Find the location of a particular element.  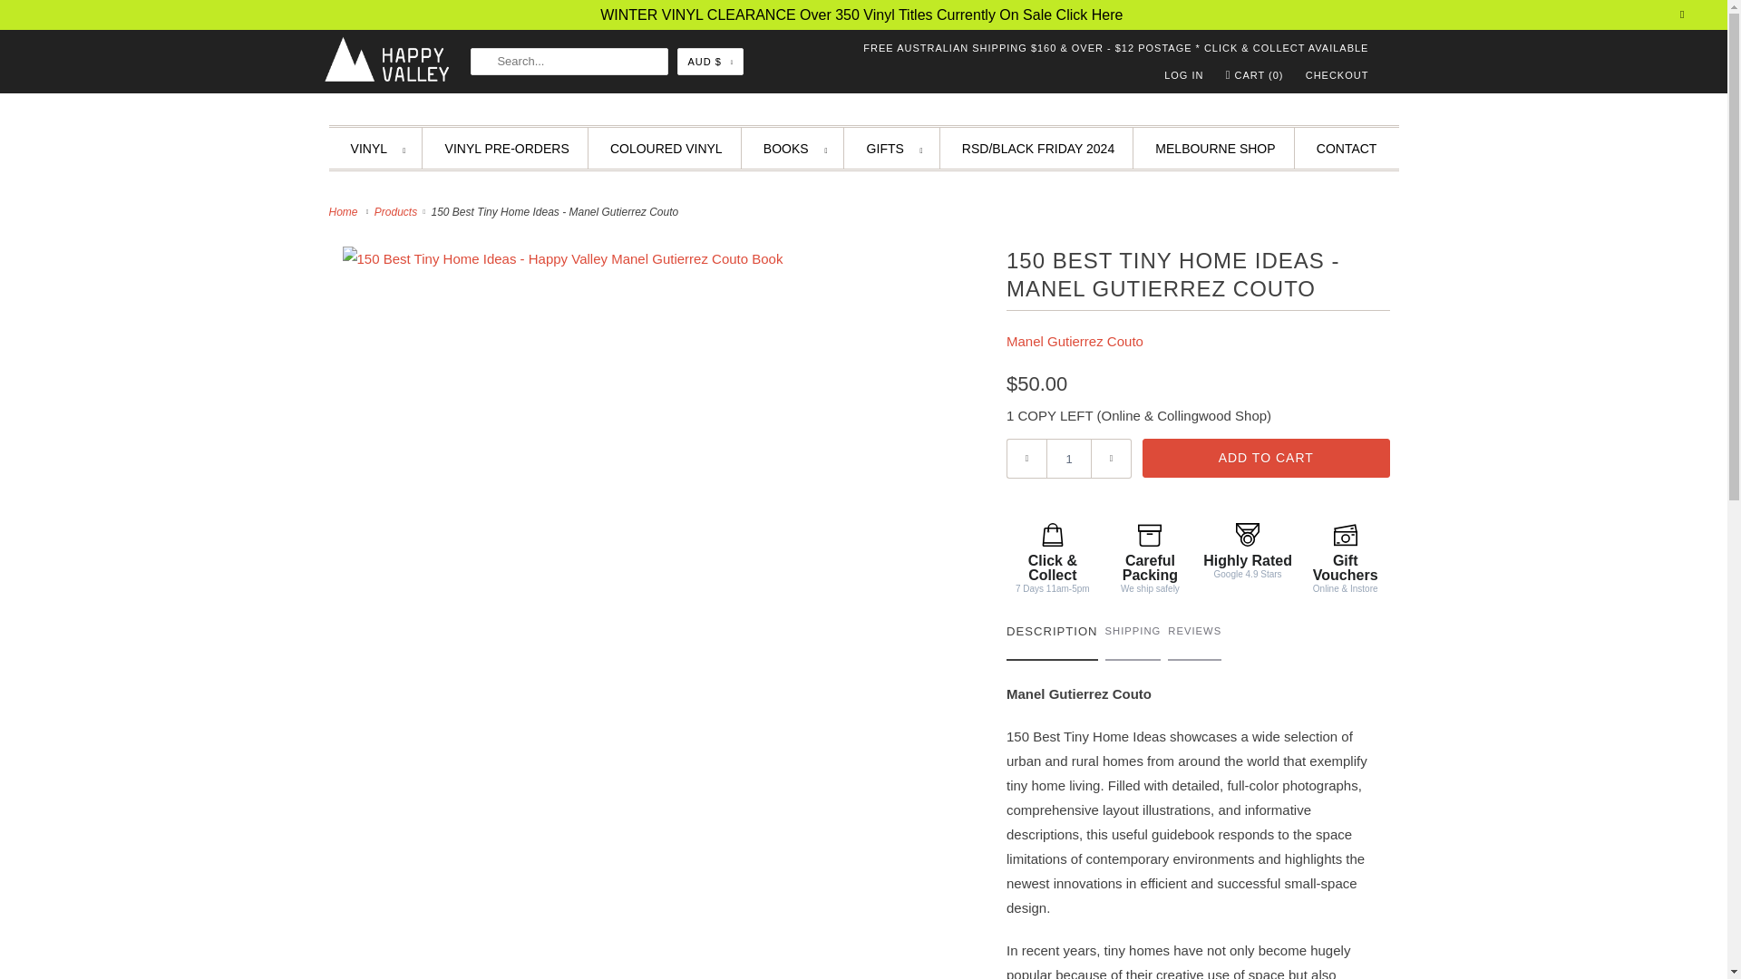

Happy Valley is located at coordinates (345, 211).